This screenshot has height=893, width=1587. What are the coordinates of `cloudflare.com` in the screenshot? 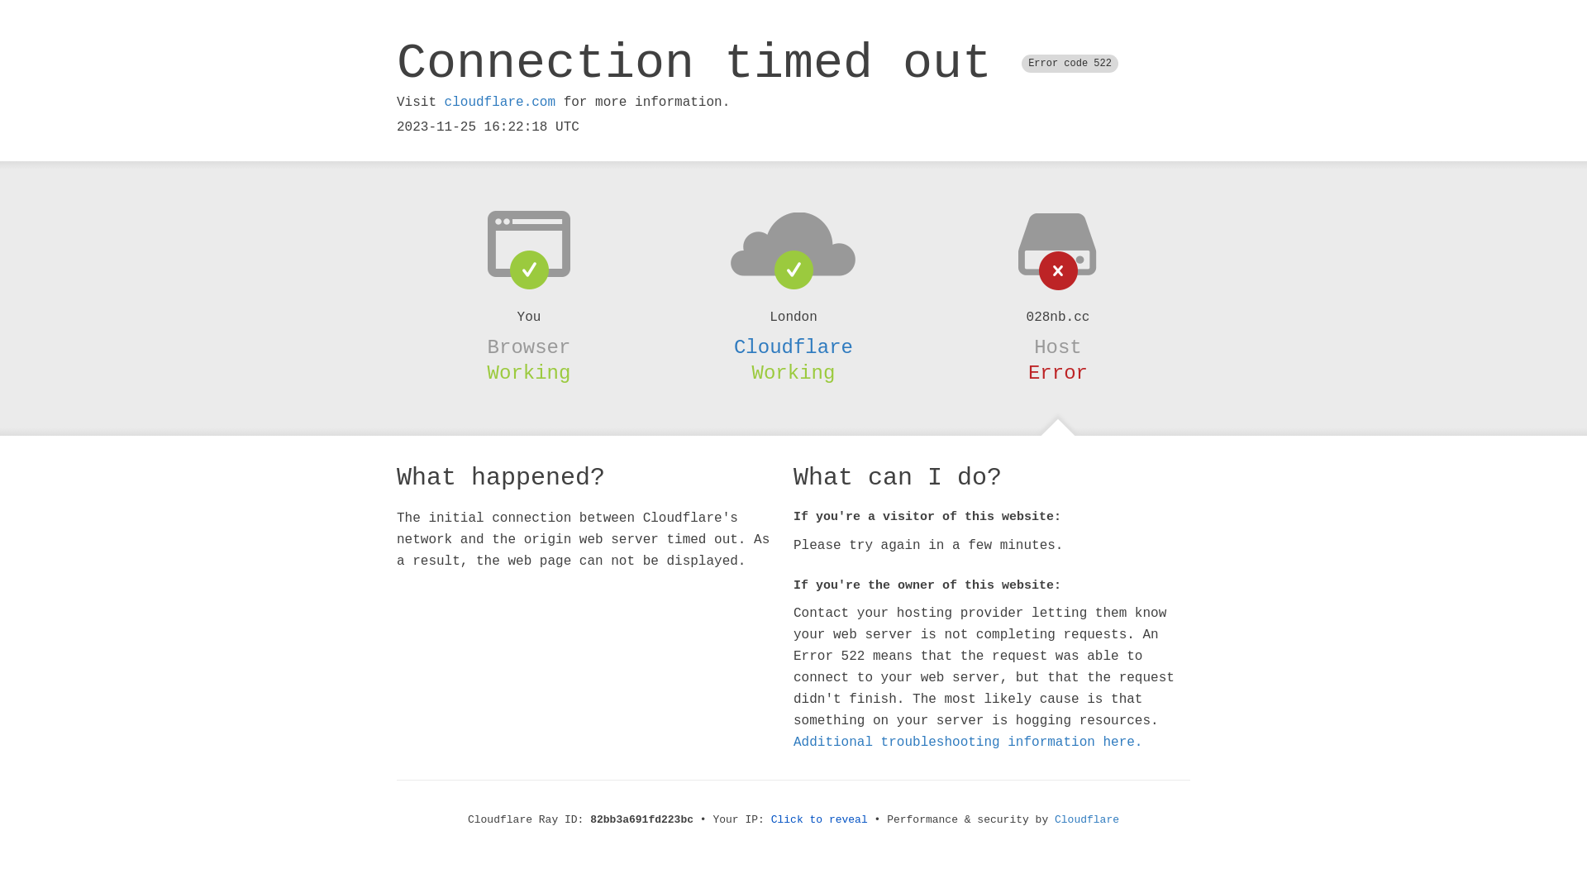 It's located at (500, 103).